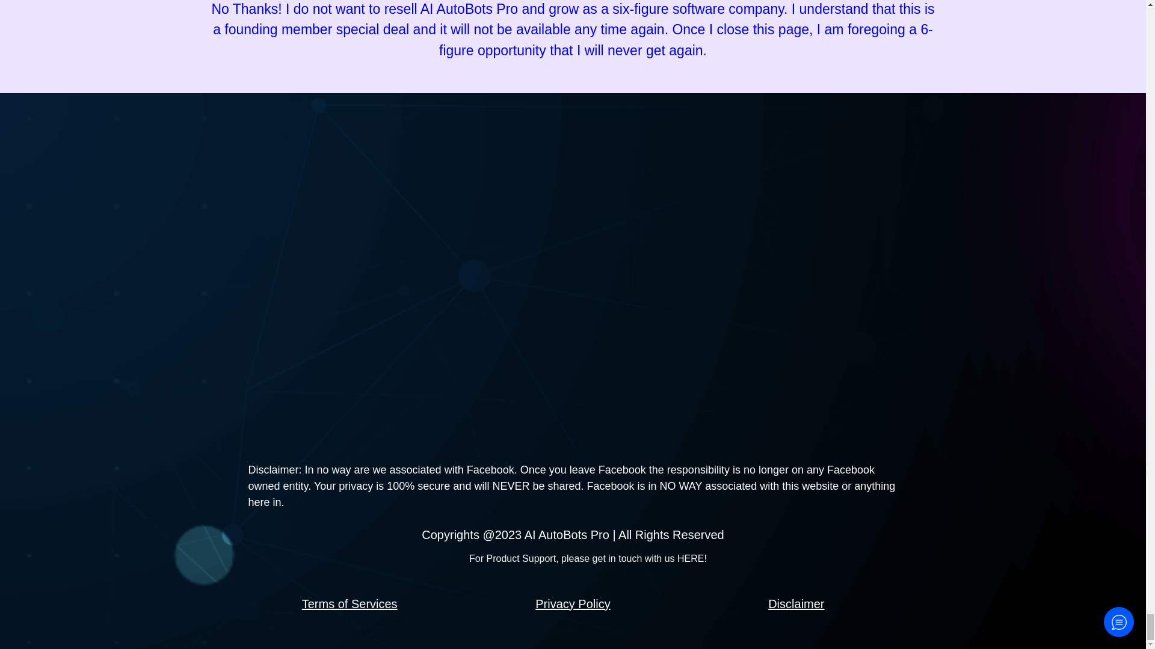 The image size is (1155, 649). Describe the element at coordinates (796, 603) in the screenshot. I see `Disclaimer` at that location.